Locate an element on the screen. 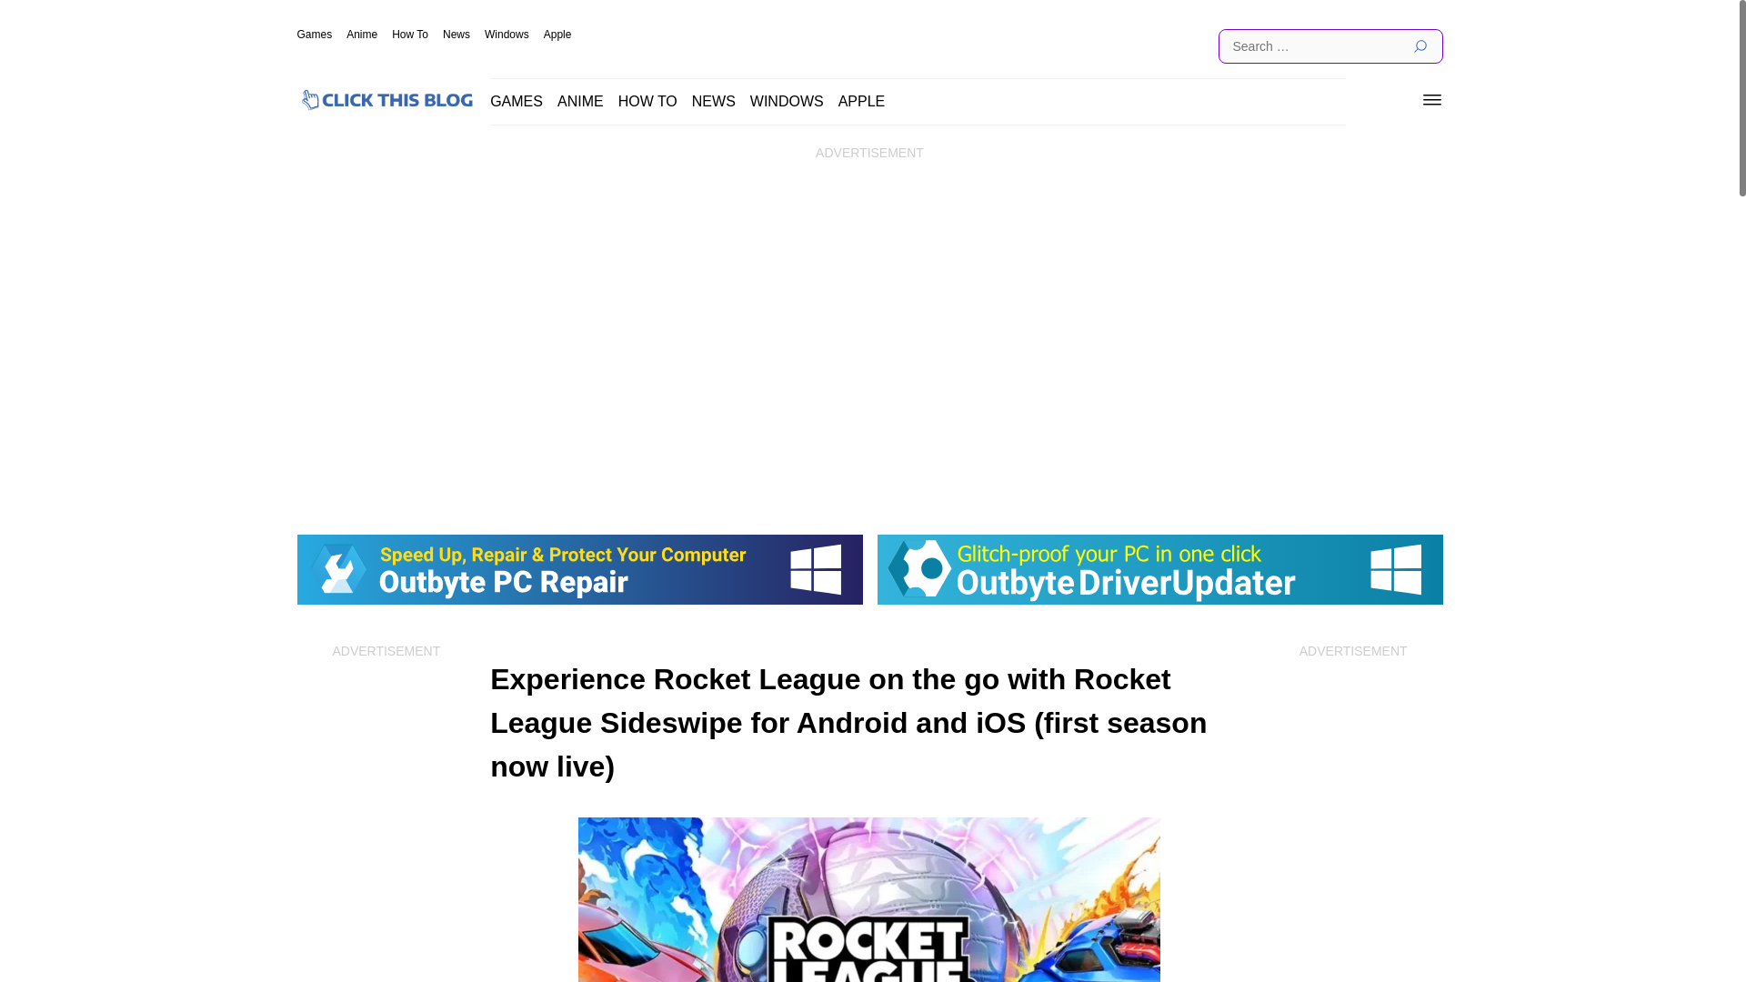 The image size is (1746, 982). APPLE is located at coordinates (861, 100).